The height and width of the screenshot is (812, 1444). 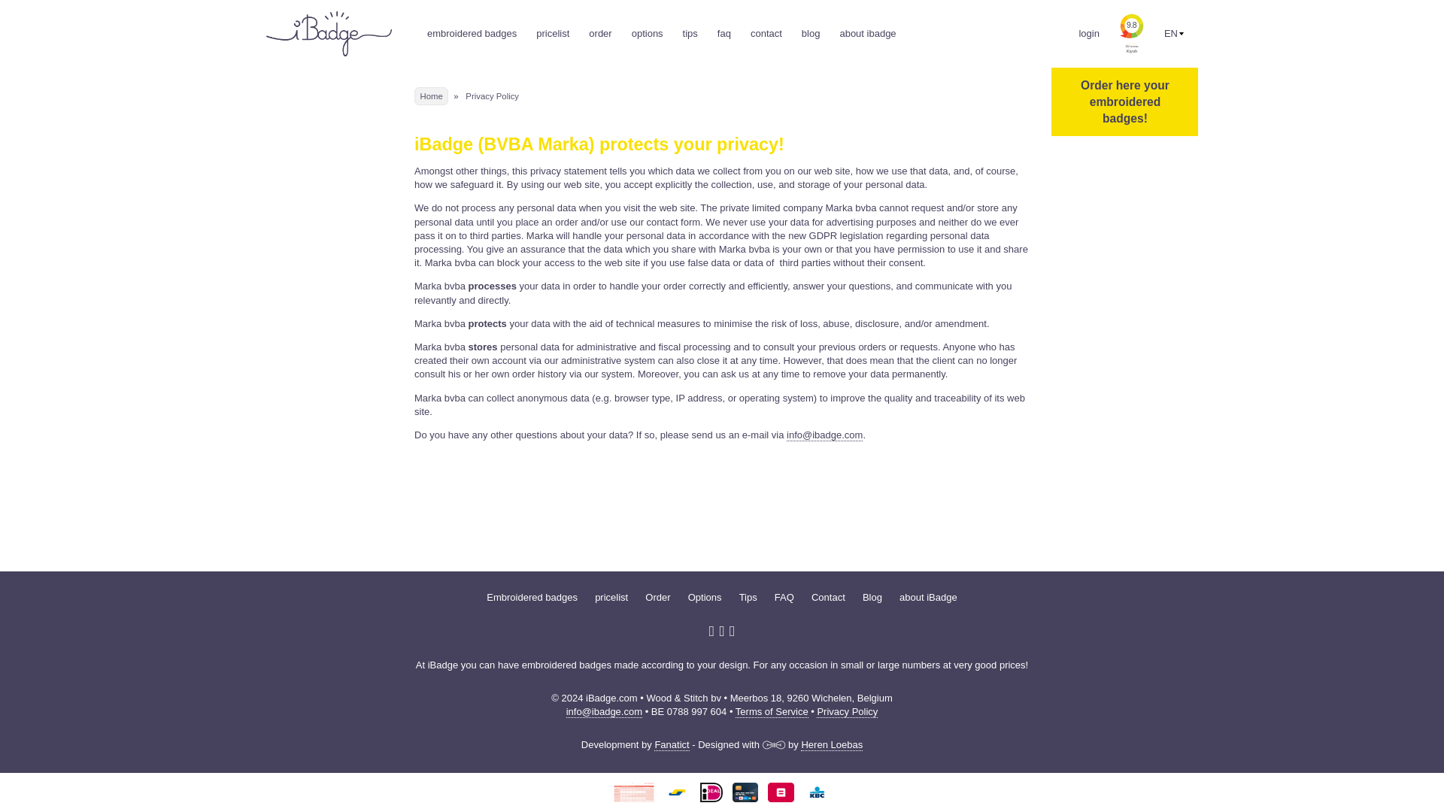 What do you see at coordinates (472, 33) in the screenshot?
I see `embroidered badges` at bounding box center [472, 33].